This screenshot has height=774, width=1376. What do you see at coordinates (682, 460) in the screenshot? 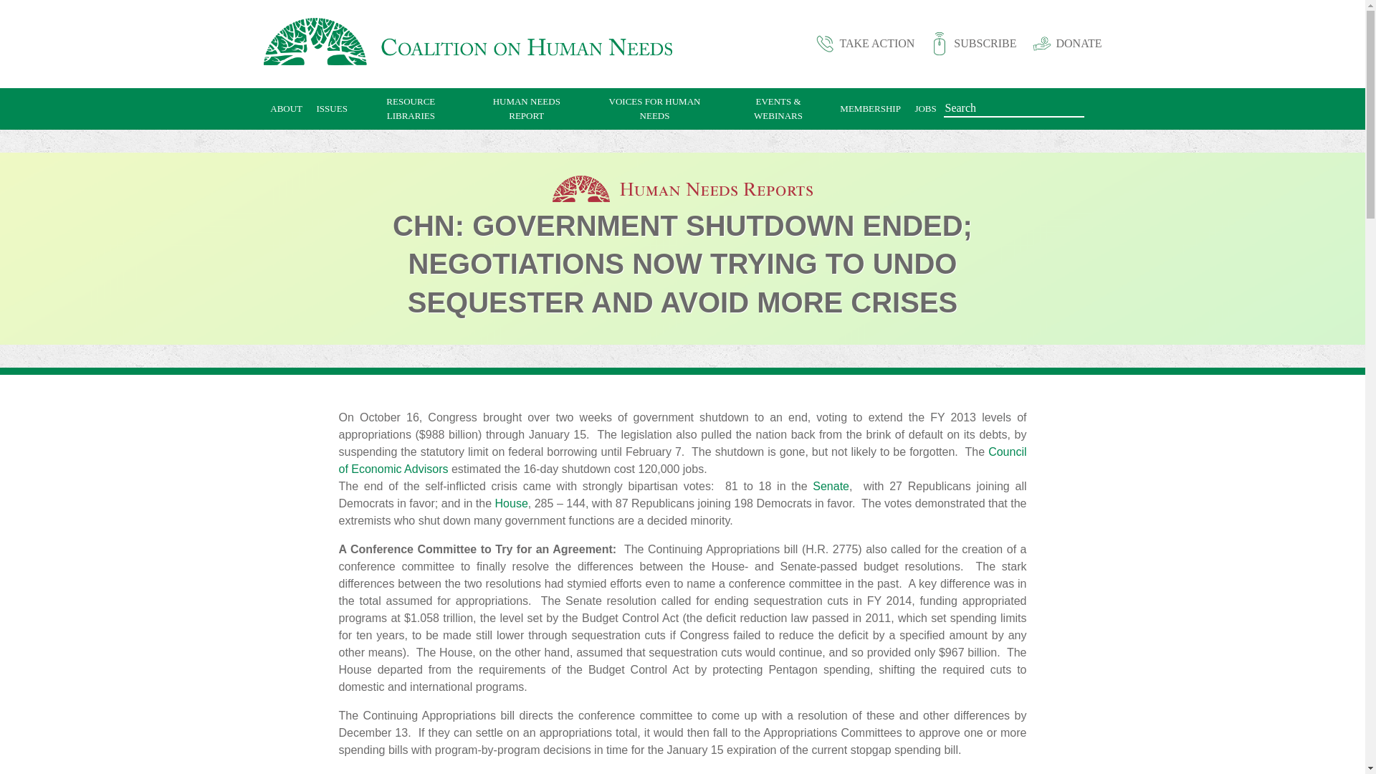
I see `Council of Economic Advisors` at bounding box center [682, 460].